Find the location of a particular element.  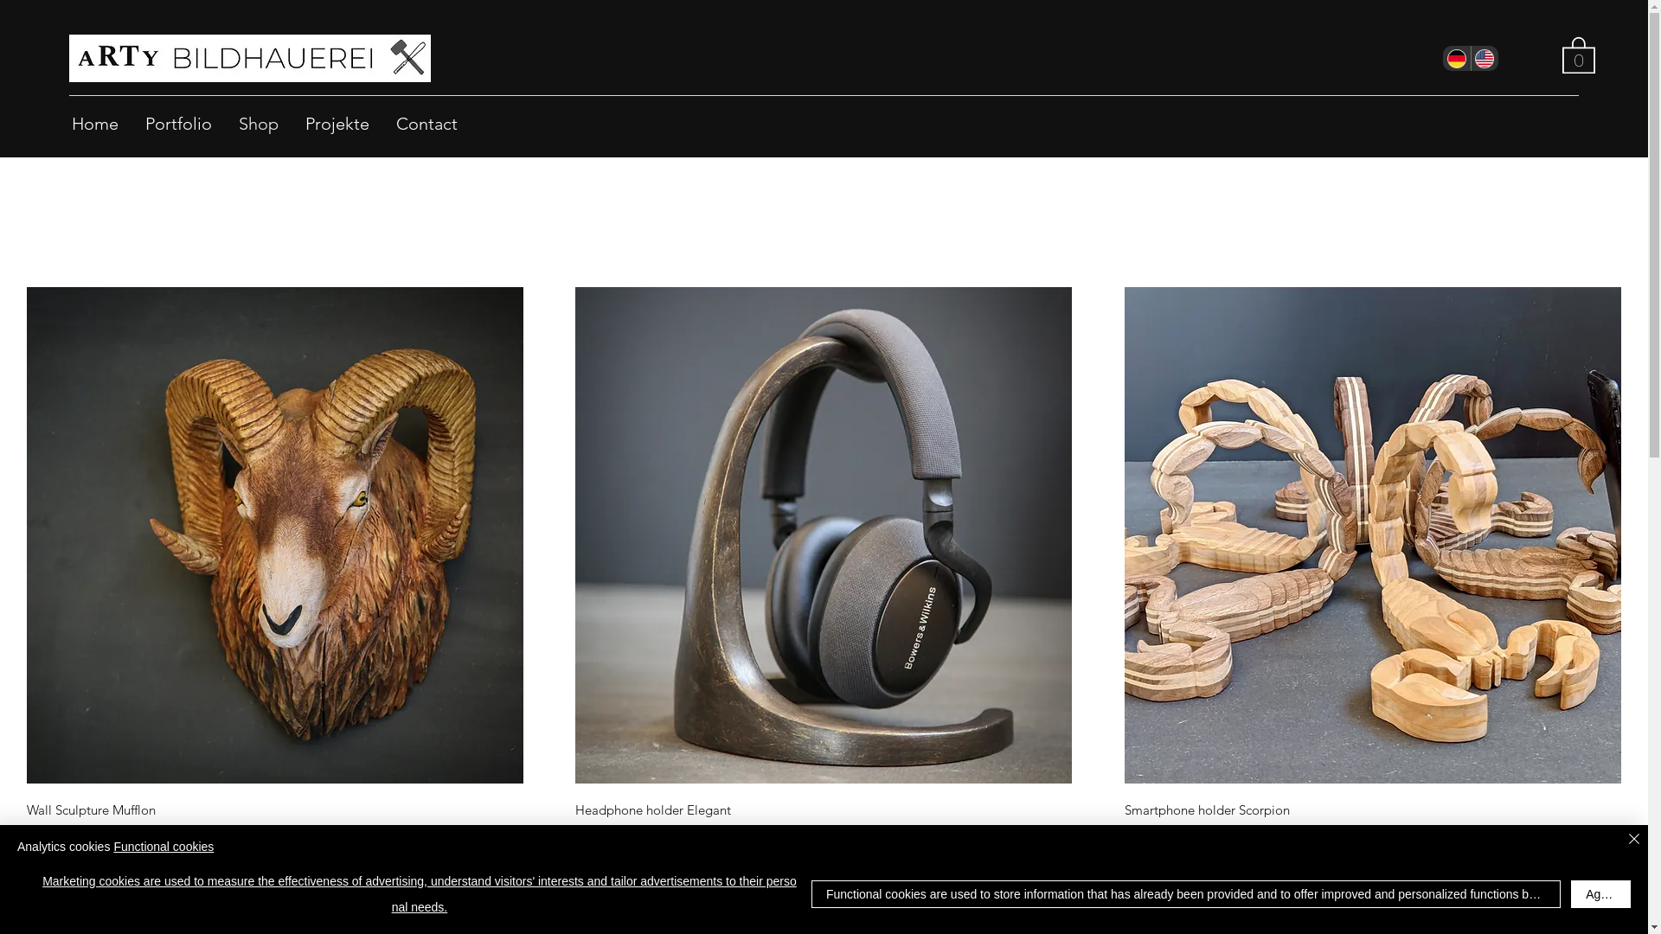

Embedded Content is located at coordinates (792, 29).